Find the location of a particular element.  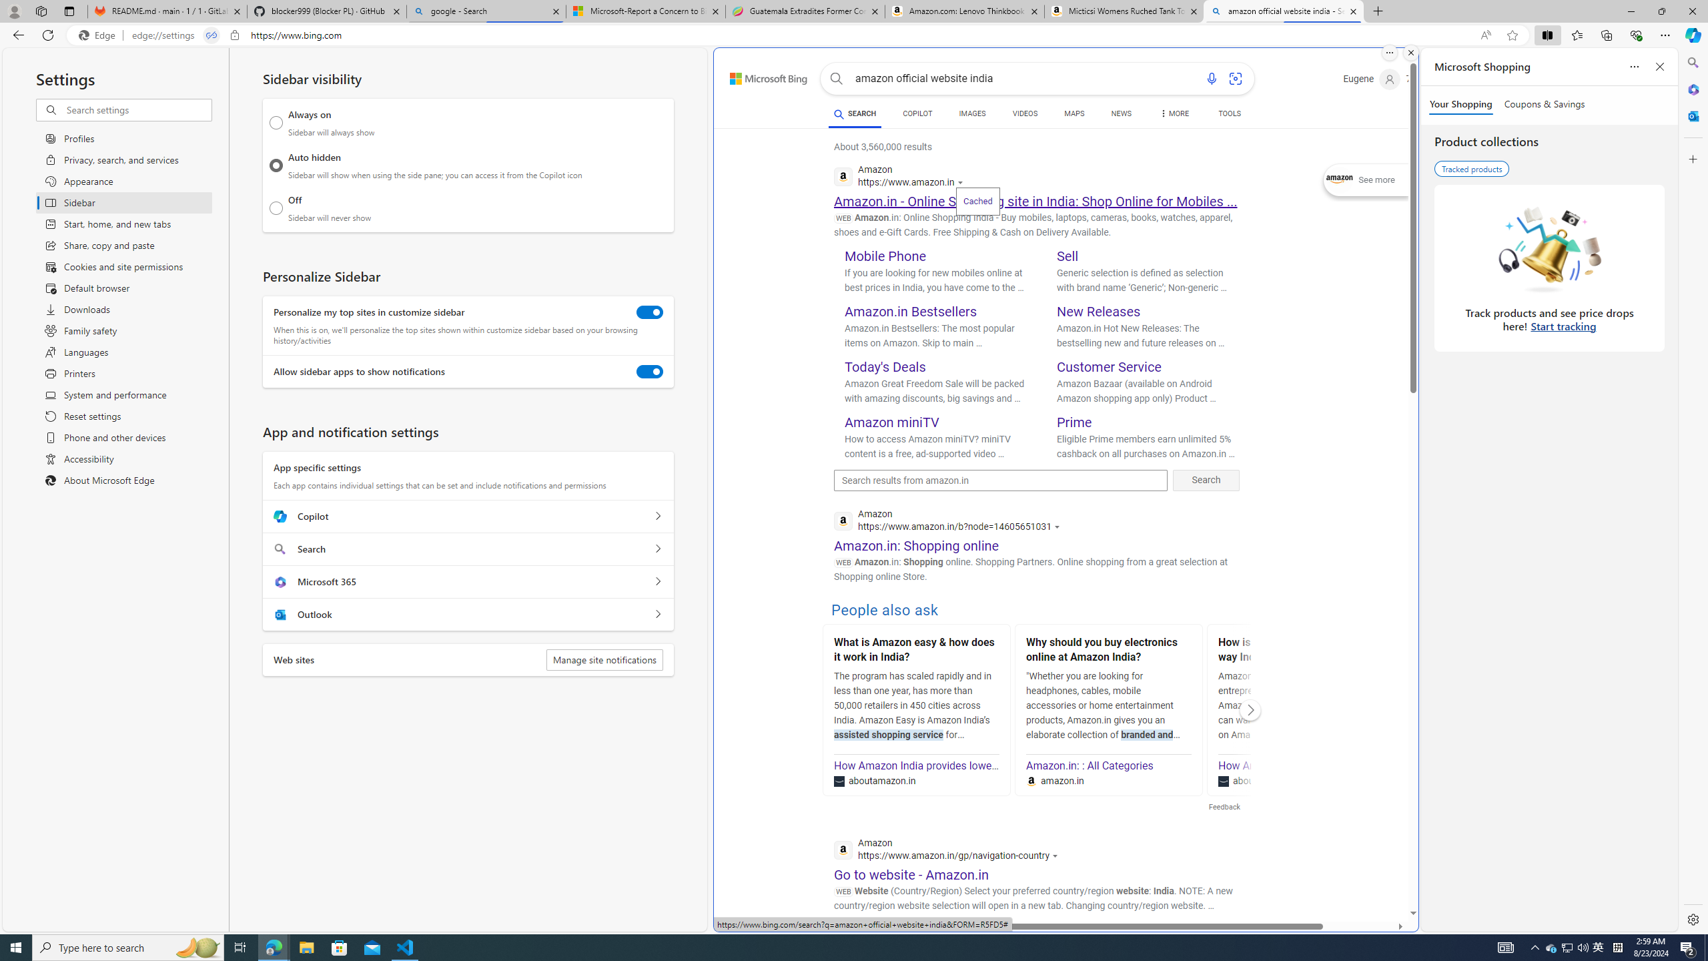

Feedback is located at coordinates (1224, 807).